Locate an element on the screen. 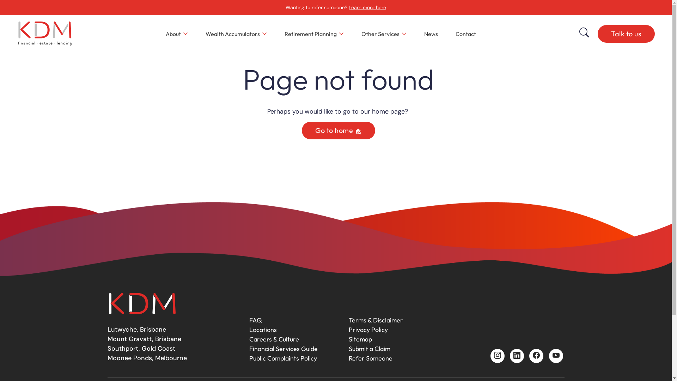  Learn more here is located at coordinates (367, 7).